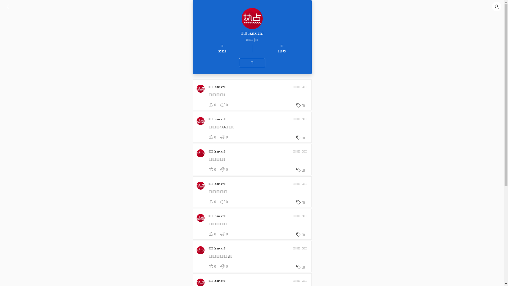 The image size is (508, 286). I want to click on 0, so click(213, 266).